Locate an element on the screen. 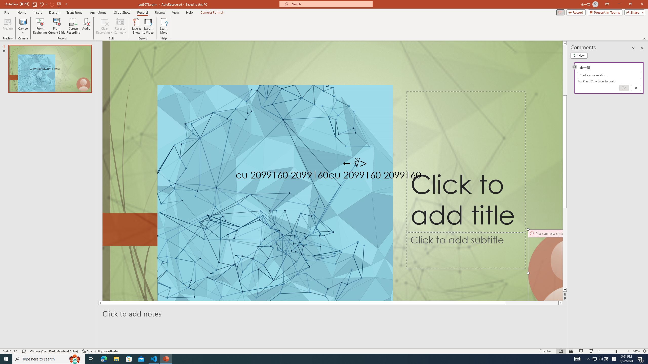 The height and width of the screenshot is (364, 648). New comment is located at coordinates (579, 55).